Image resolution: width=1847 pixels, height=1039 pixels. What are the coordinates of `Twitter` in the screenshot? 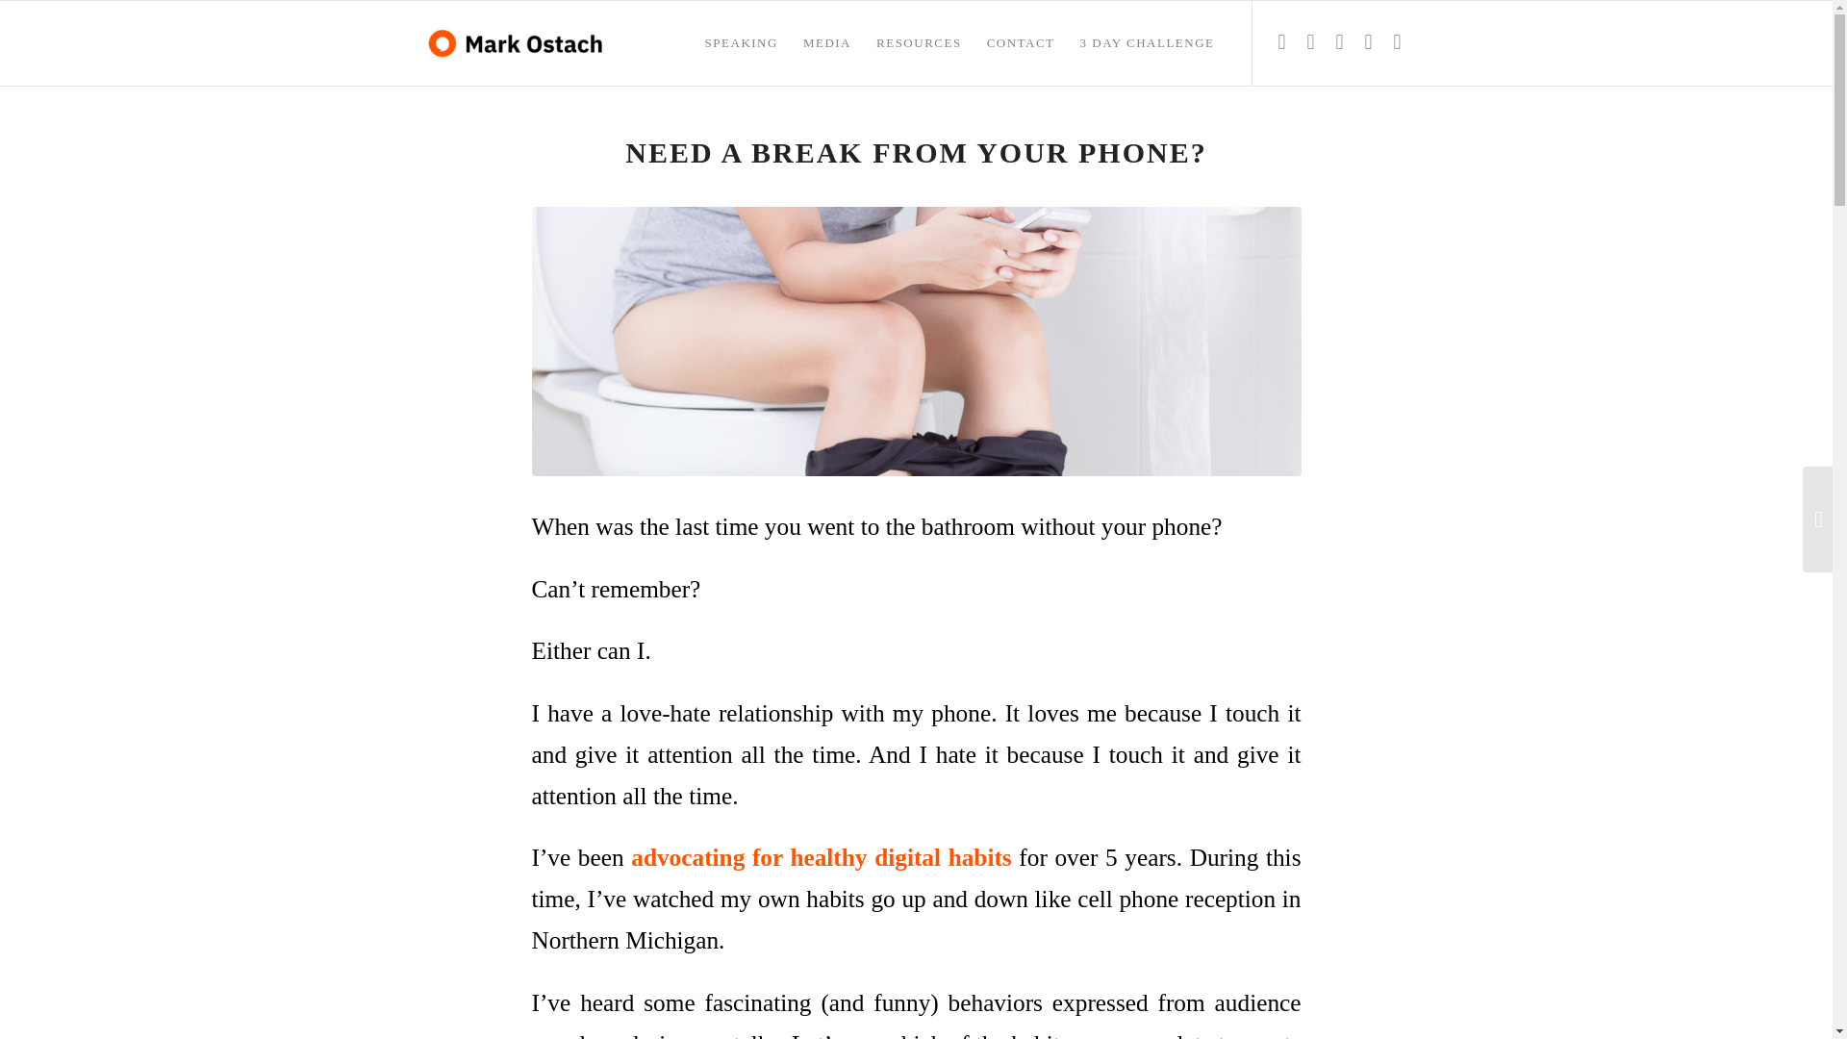 It's located at (1368, 42).